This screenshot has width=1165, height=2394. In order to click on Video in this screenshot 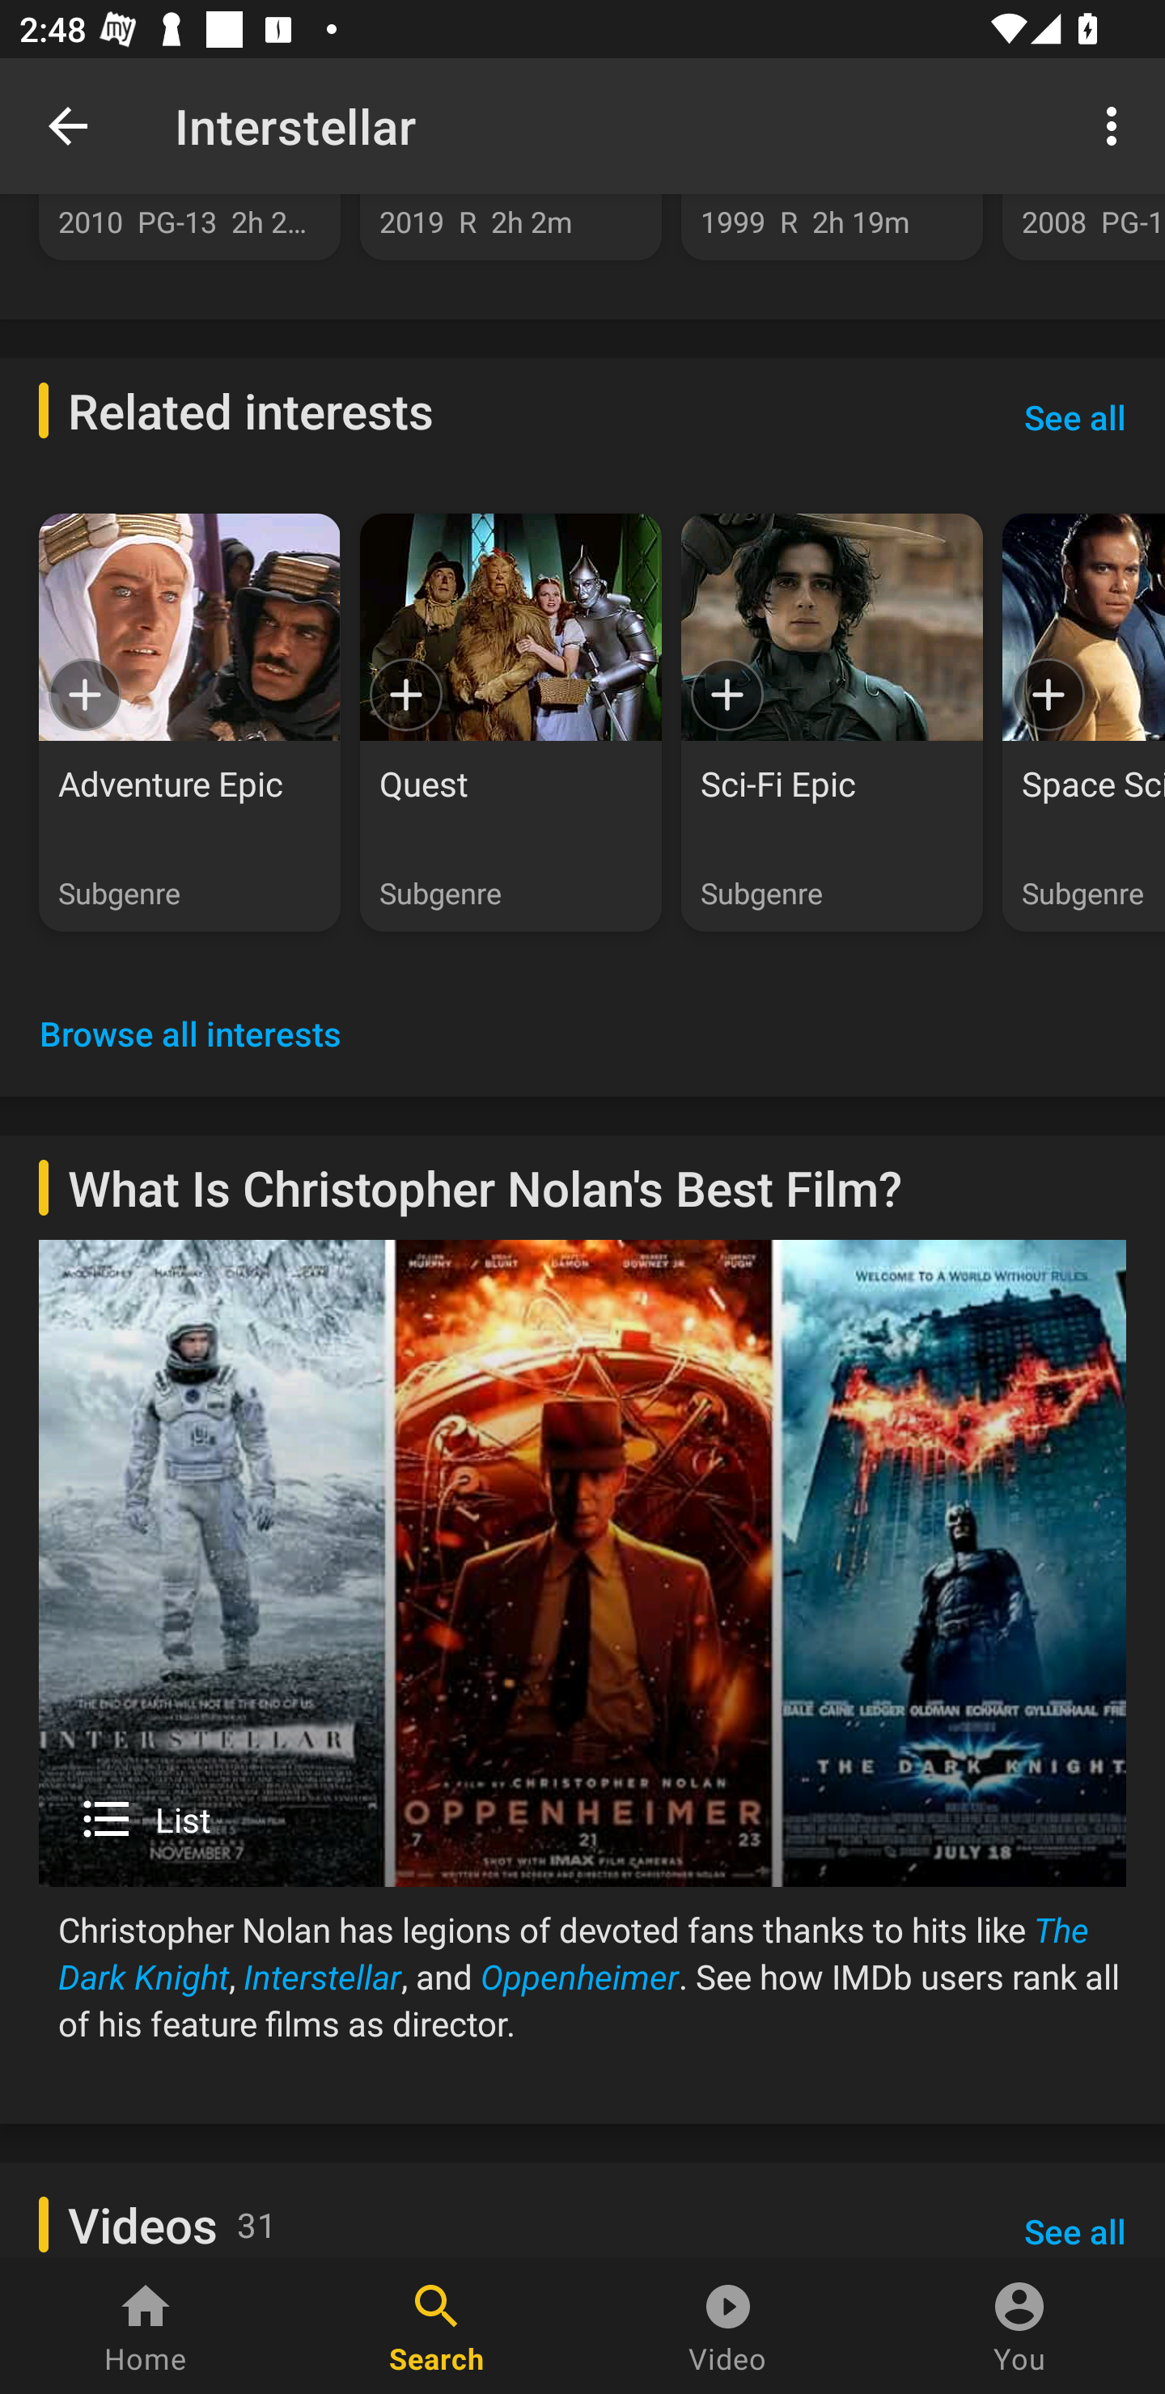, I will do `click(728, 2326)`.